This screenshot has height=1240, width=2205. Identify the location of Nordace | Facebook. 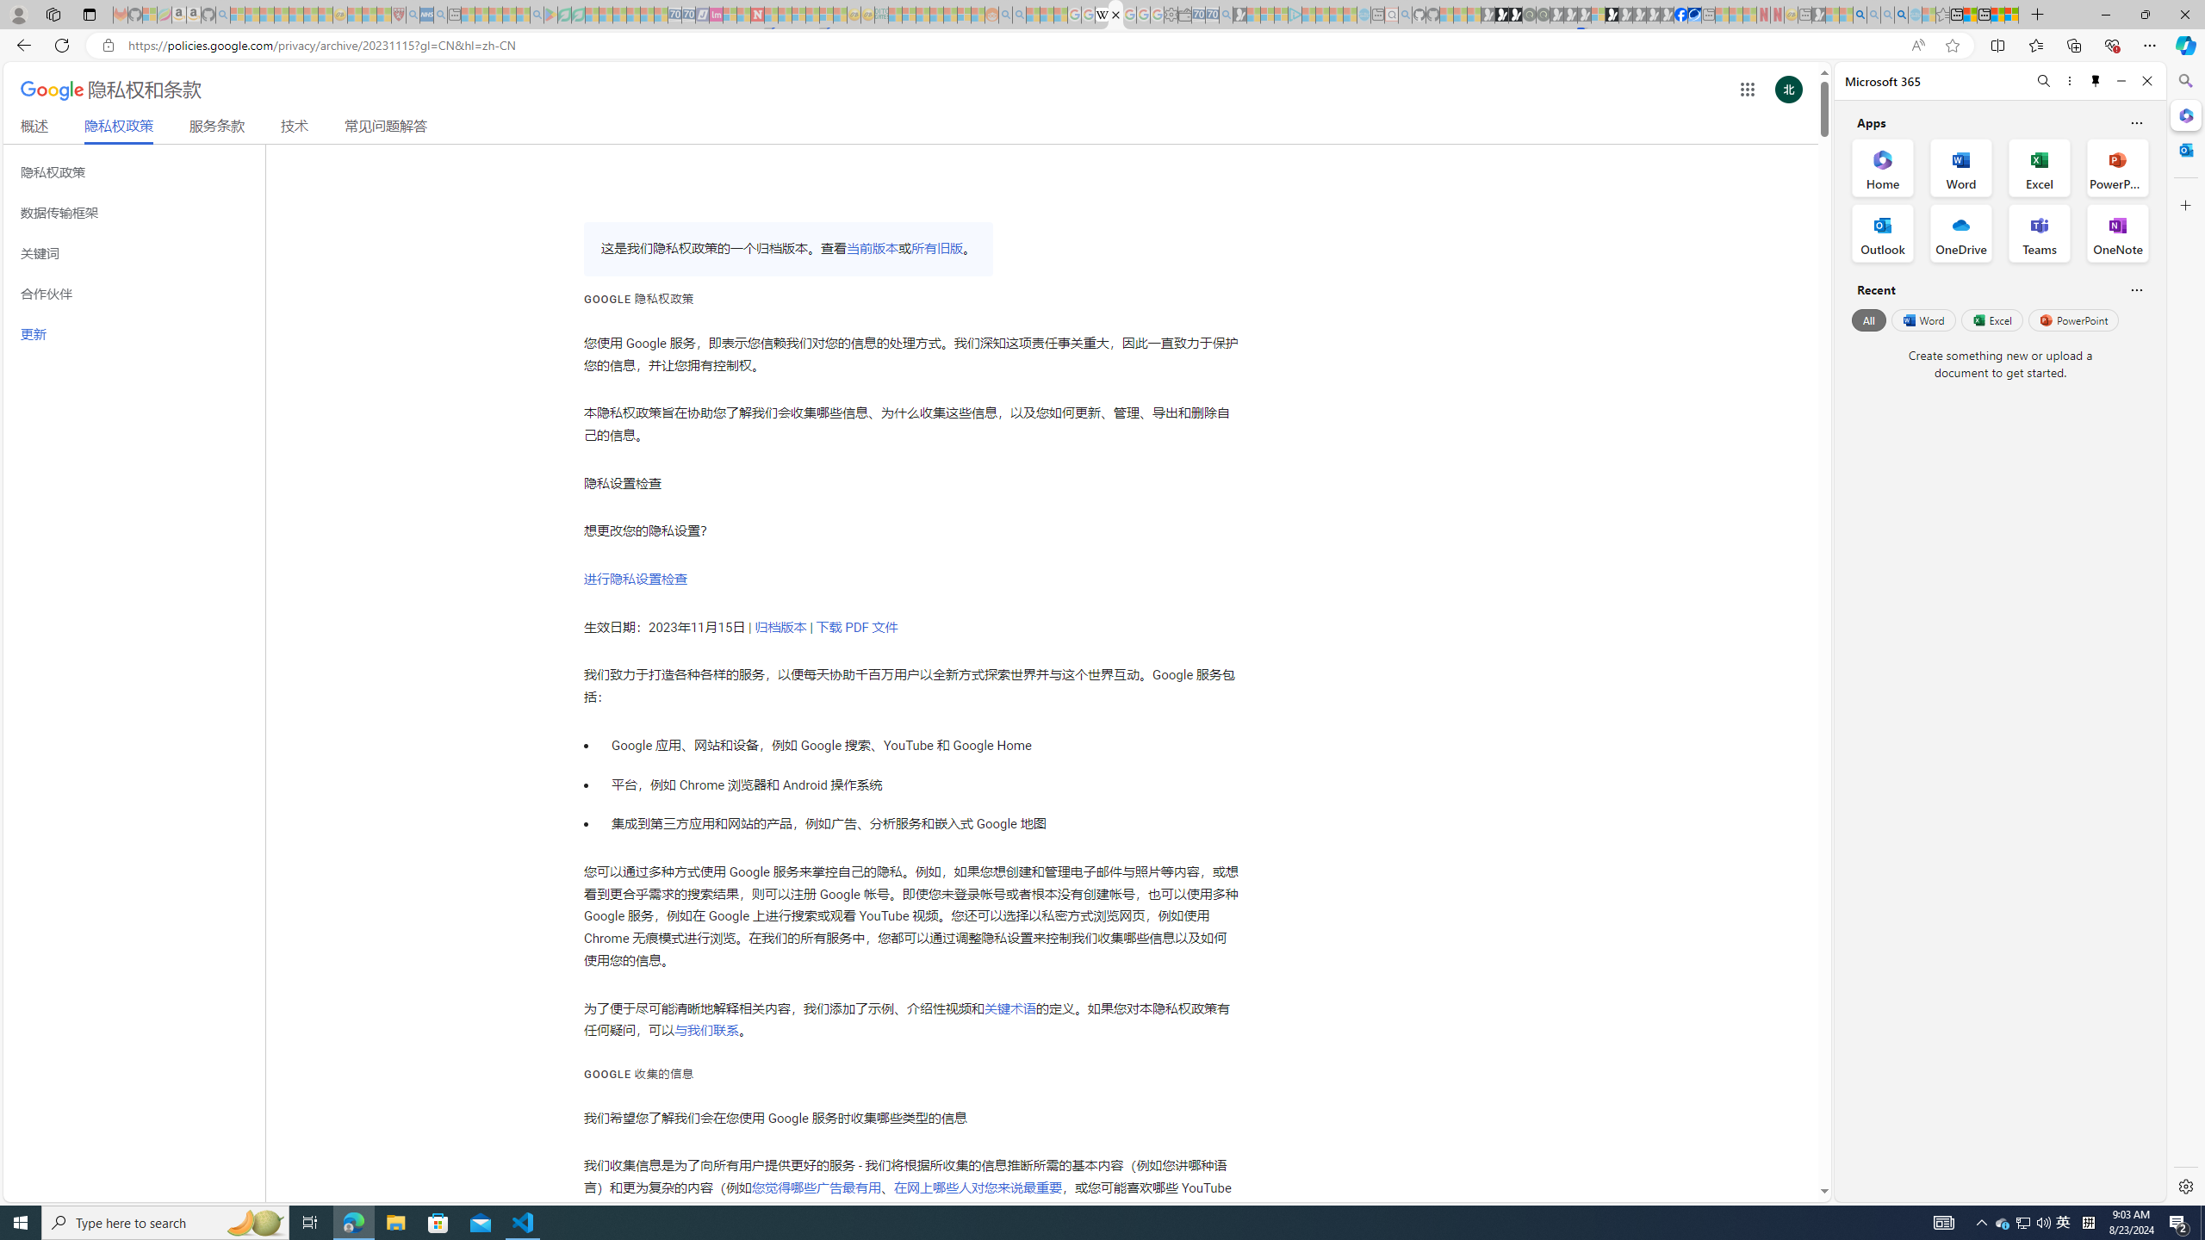
(1681, 15).